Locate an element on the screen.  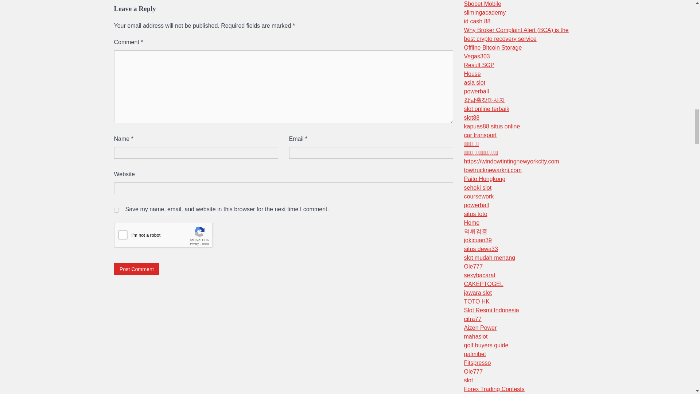
reCAPTCHA is located at coordinates (169, 237).